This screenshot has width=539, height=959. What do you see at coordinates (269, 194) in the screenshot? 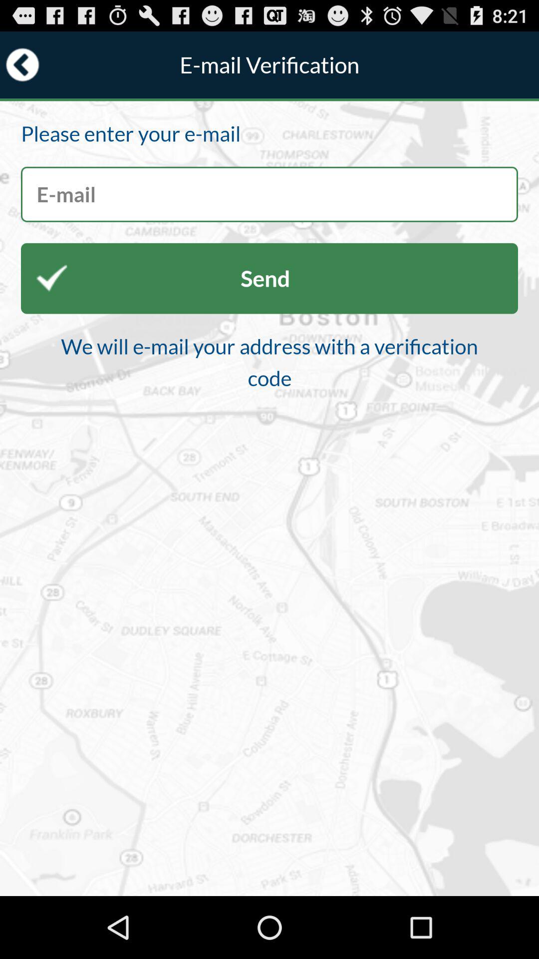
I see `screen button` at bounding box center [269, 194].